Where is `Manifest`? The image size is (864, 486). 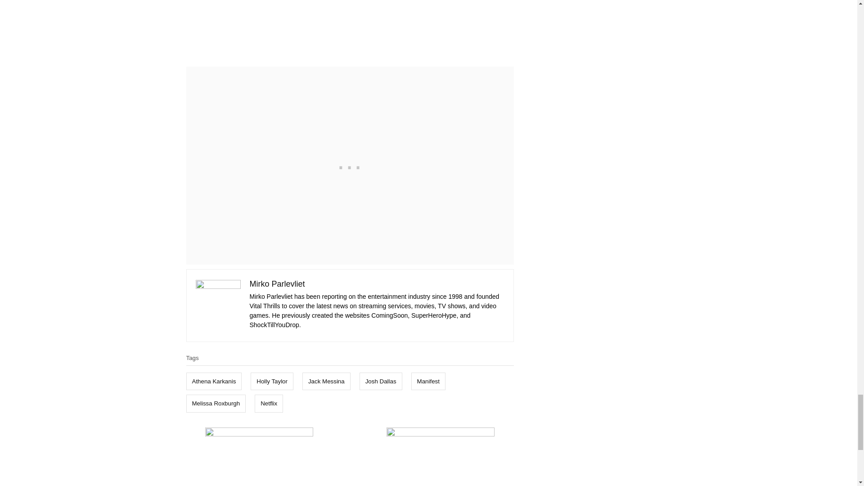
Manifest is located at coordinates (428, 382).